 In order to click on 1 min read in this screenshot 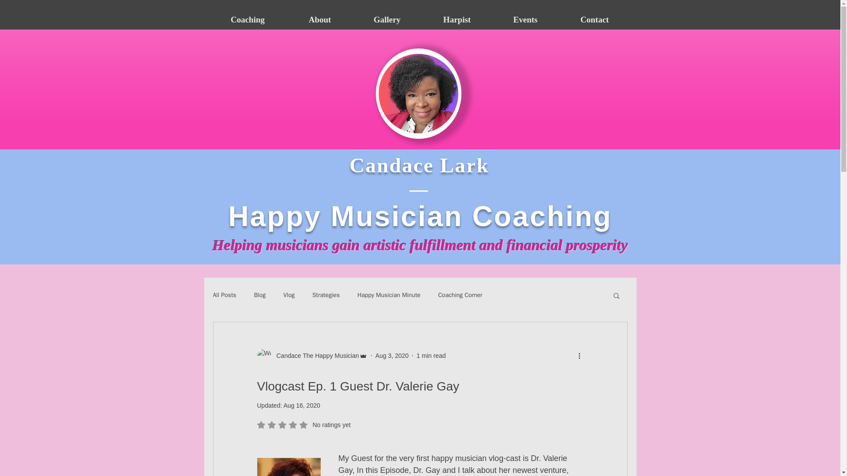, I will do `click(431, 356)`.